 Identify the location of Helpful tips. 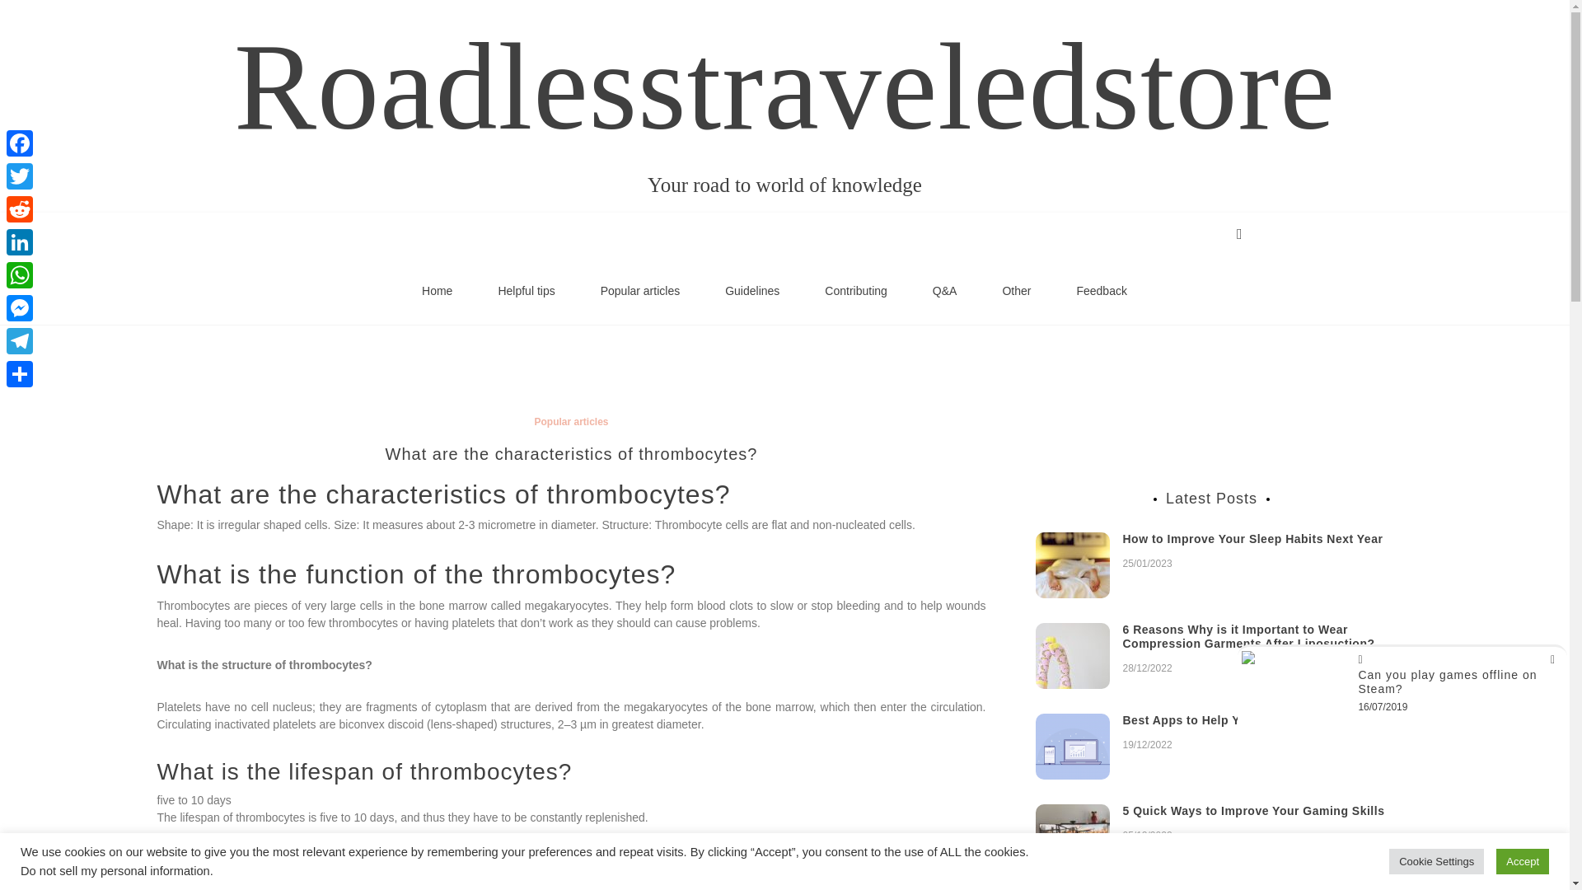
(526, 292).